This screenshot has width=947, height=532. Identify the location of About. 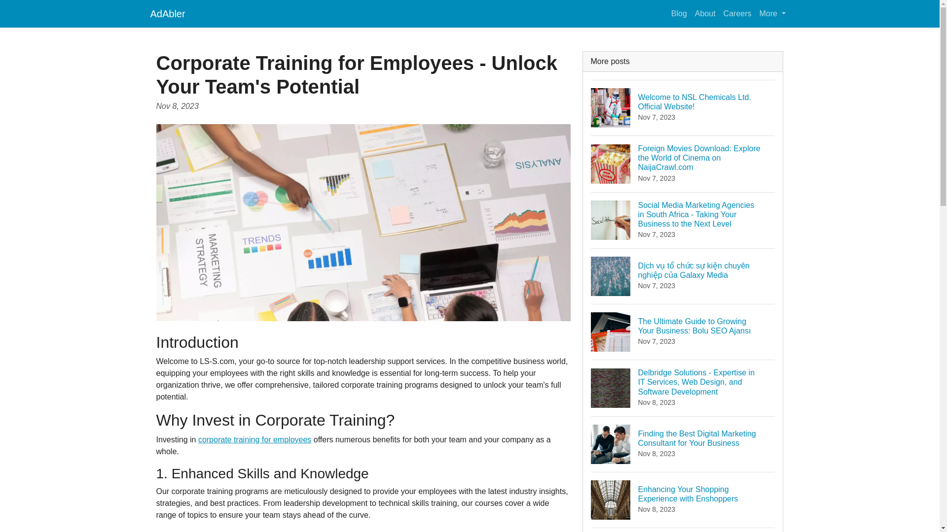
(705, 13).